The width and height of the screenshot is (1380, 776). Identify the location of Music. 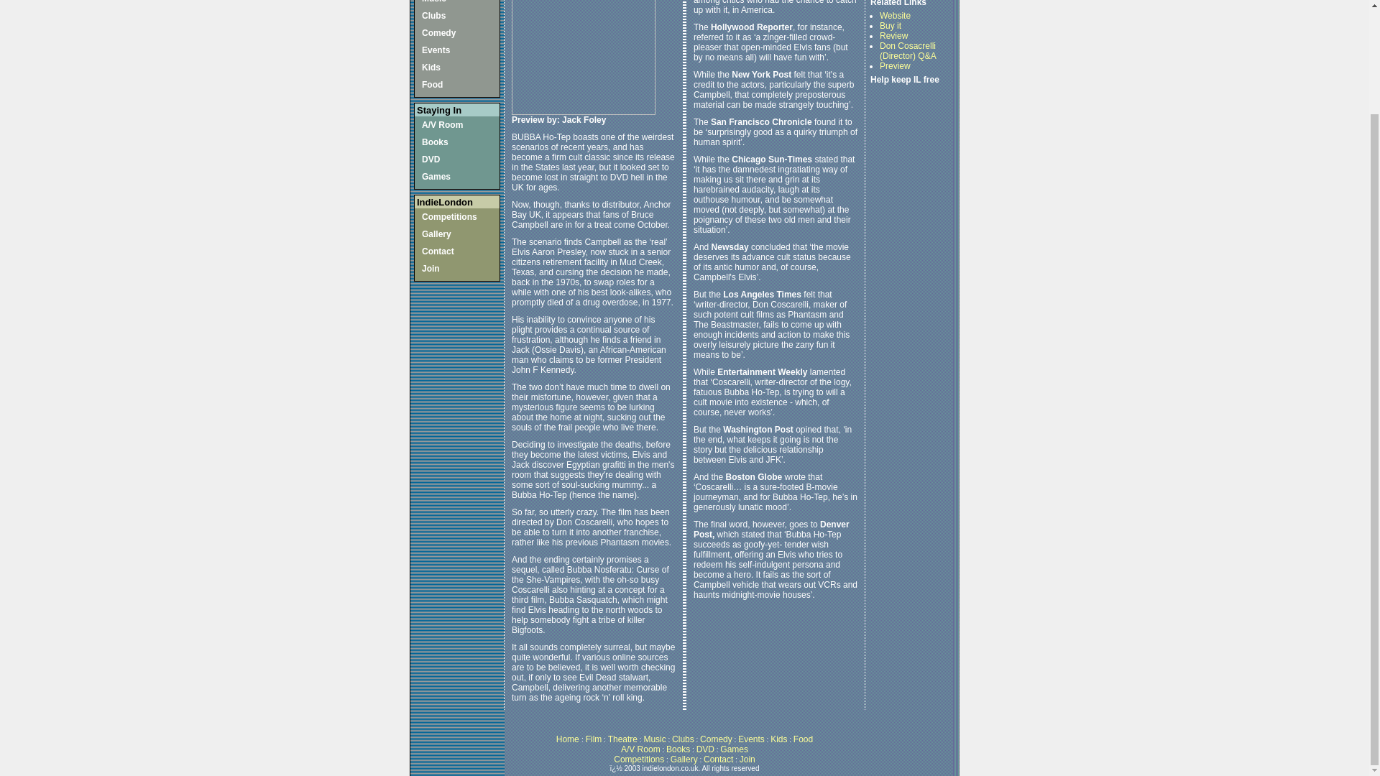
(434, 1).